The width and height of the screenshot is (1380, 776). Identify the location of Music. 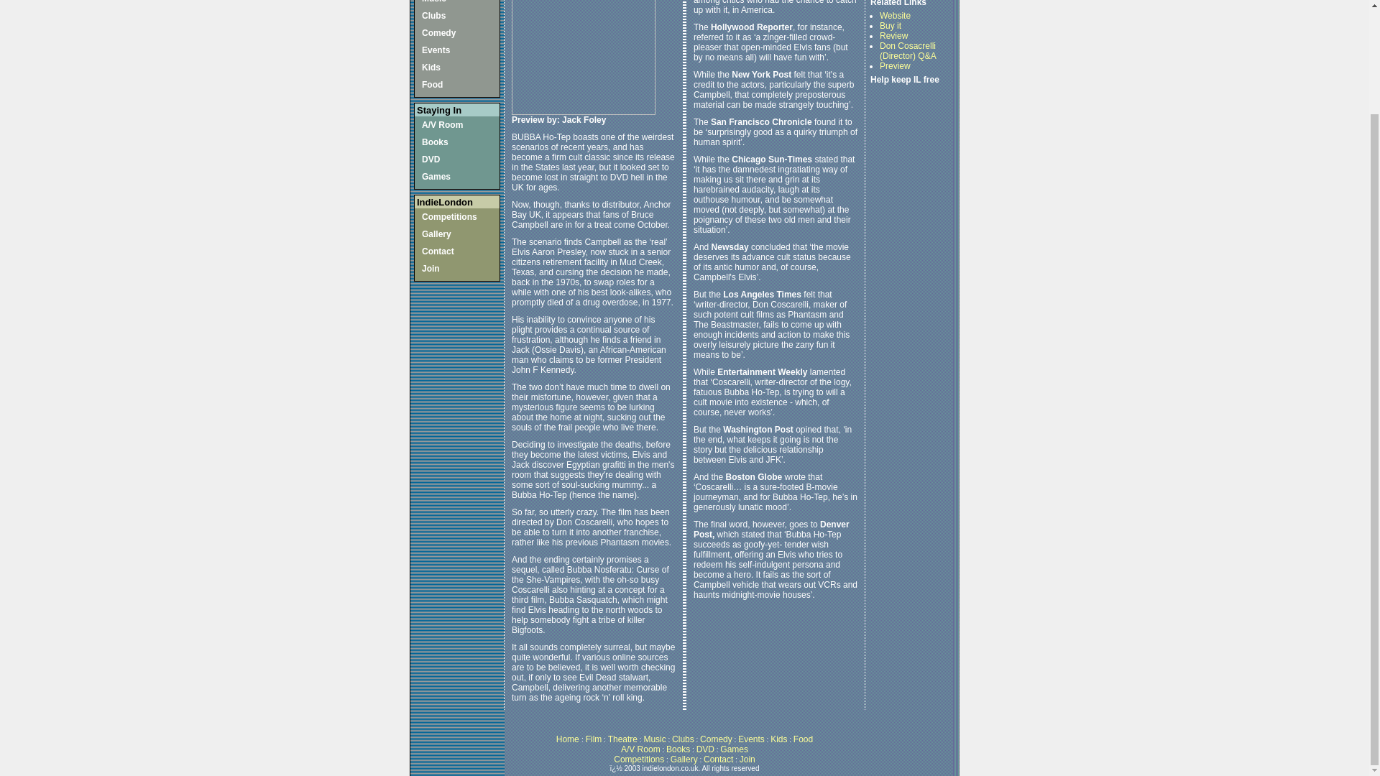
(434, 1).